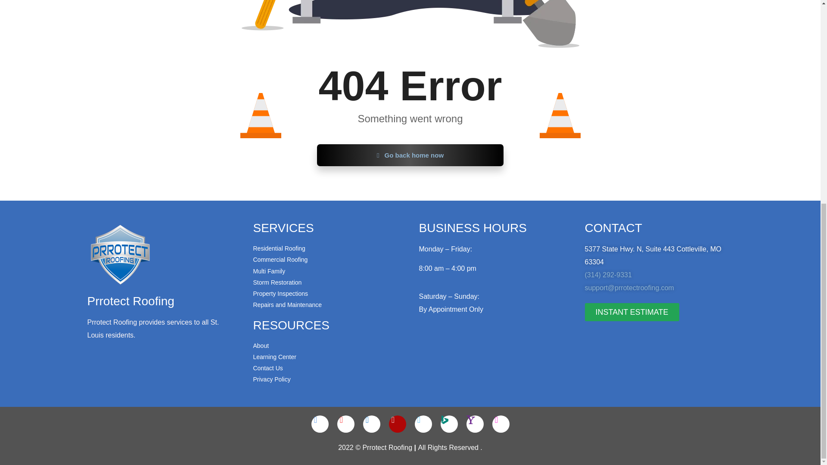 This screenshot has width=827, height=465. Describe the element at coordinates (327, 345) in the screenshot. I see `About` at that location.